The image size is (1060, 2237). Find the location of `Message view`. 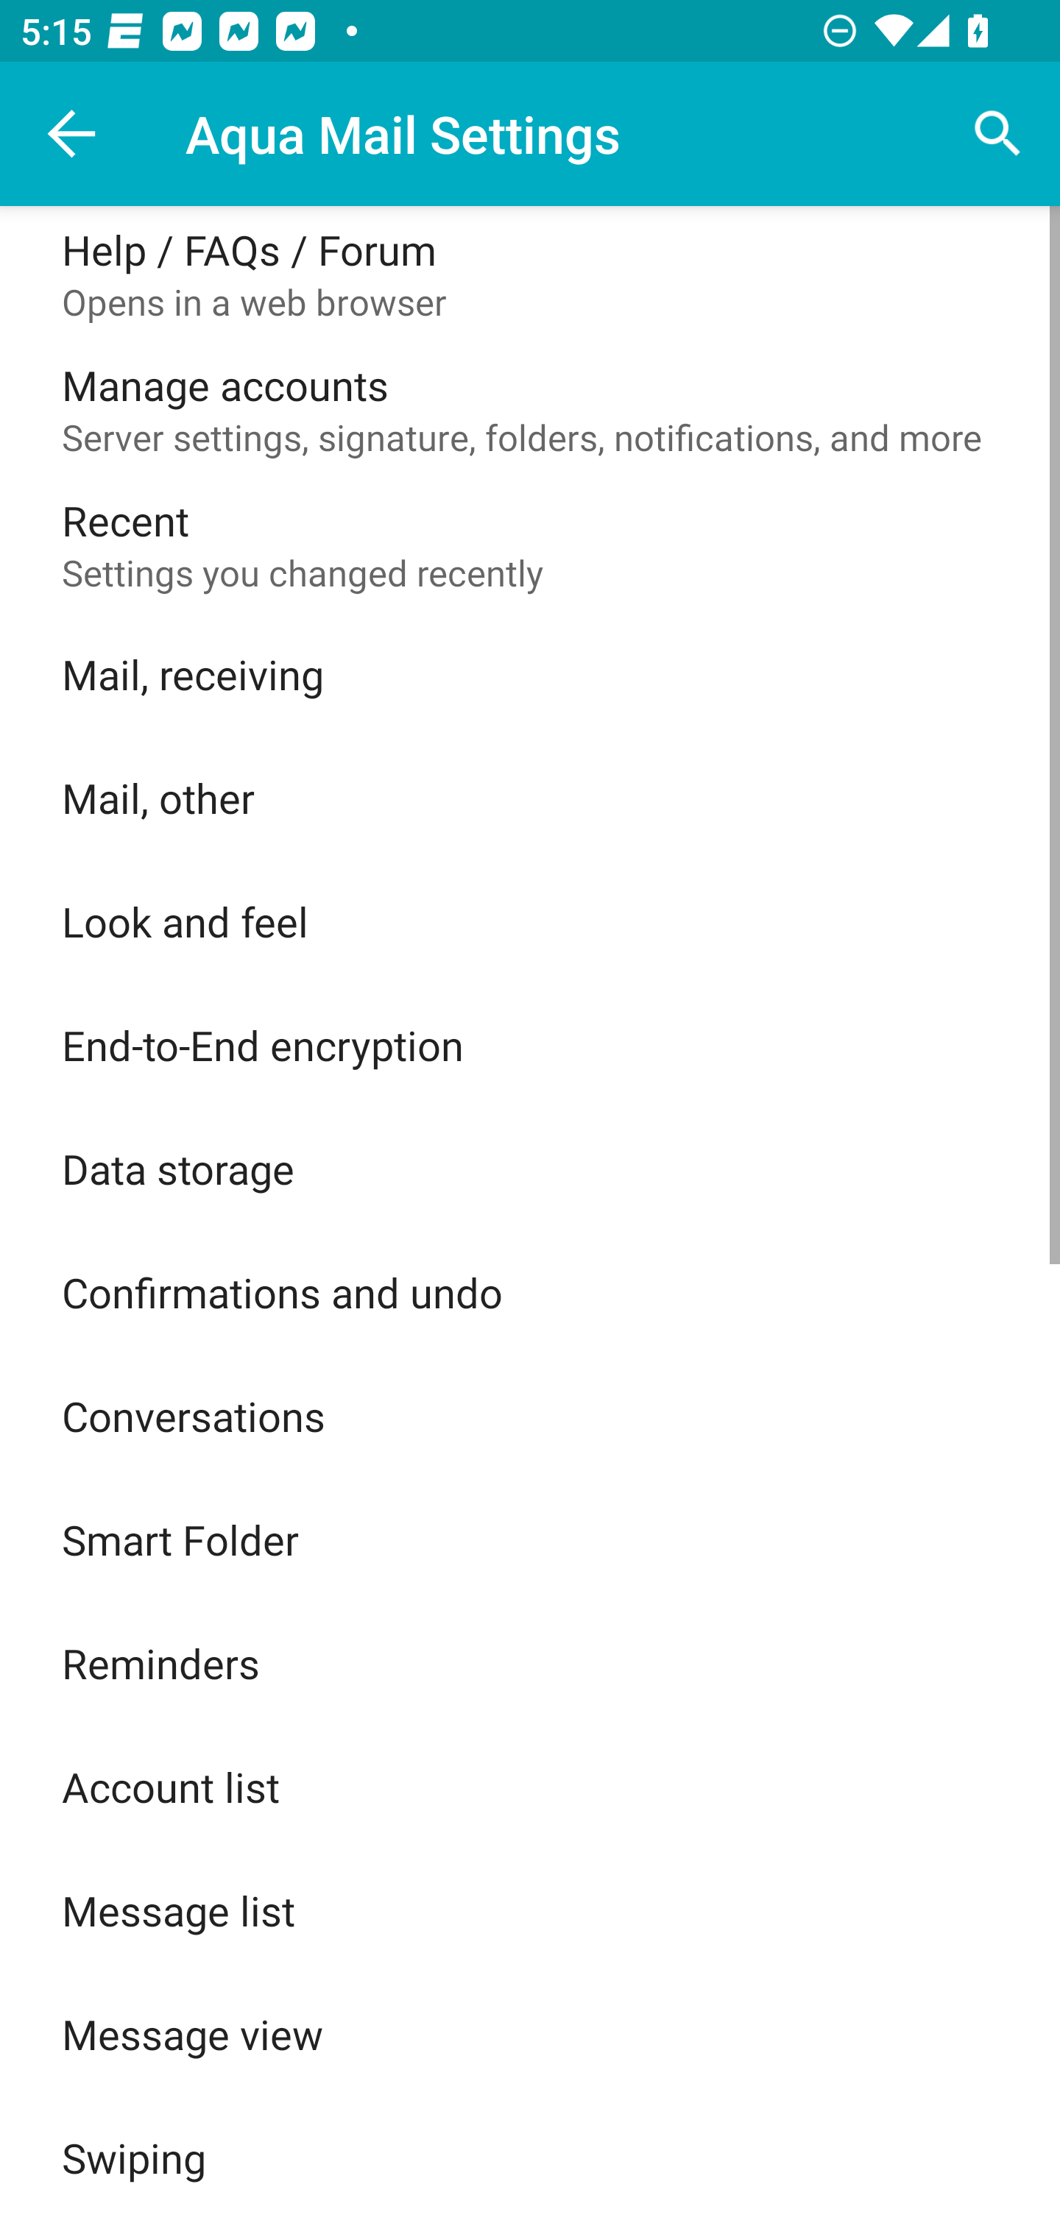

Message view is located at coordinates (530, 2034).